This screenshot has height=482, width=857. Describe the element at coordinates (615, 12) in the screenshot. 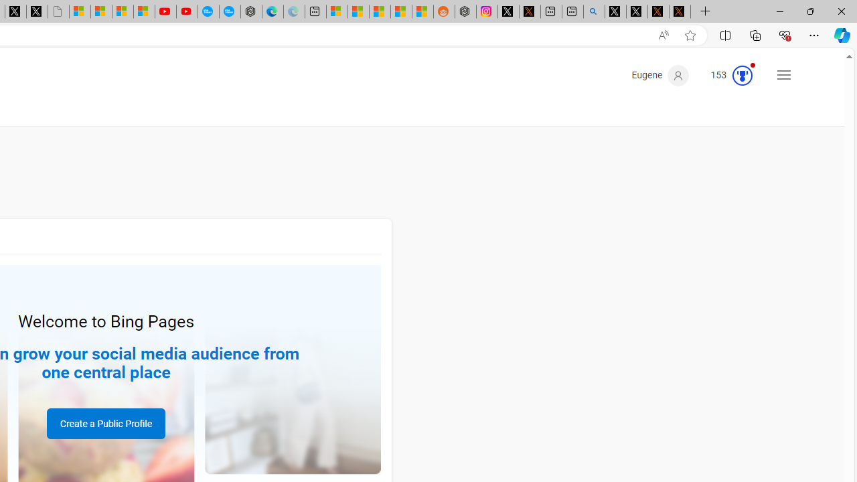

I see `Profile / X` at that location.